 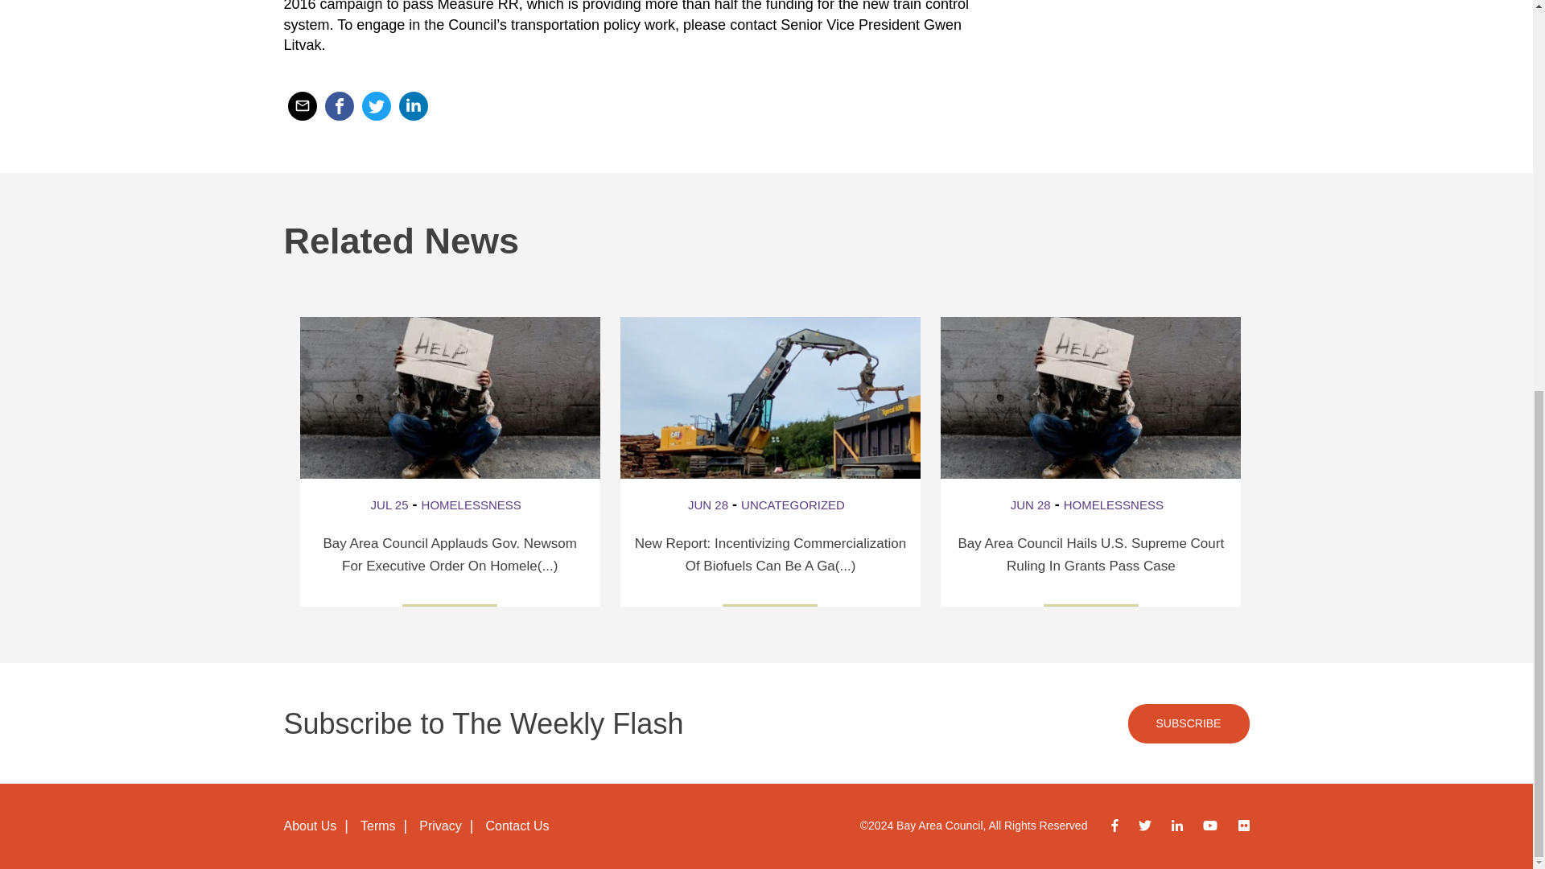 What do you see at coordinates (302, 106) in the screenshot?
I see `Email to a friend` at bounding box center [302, 106].